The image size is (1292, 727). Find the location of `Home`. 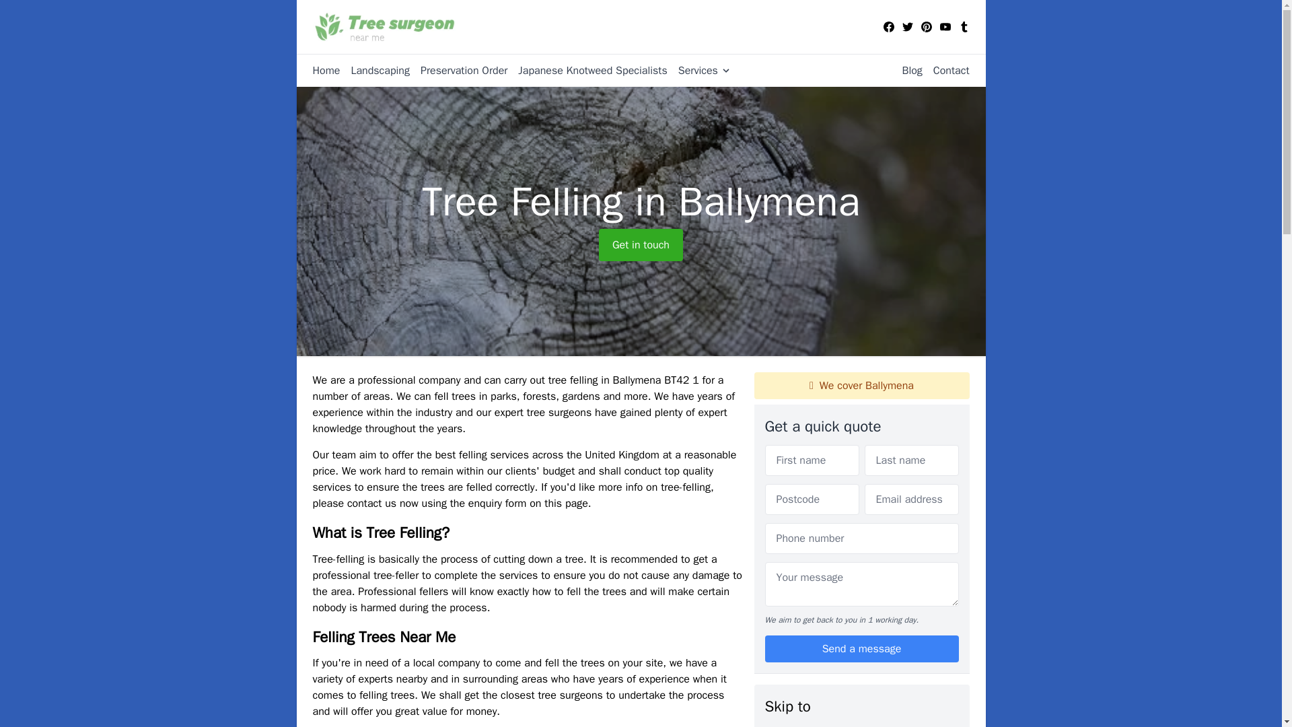

Home is located at coordinates (326, 70).